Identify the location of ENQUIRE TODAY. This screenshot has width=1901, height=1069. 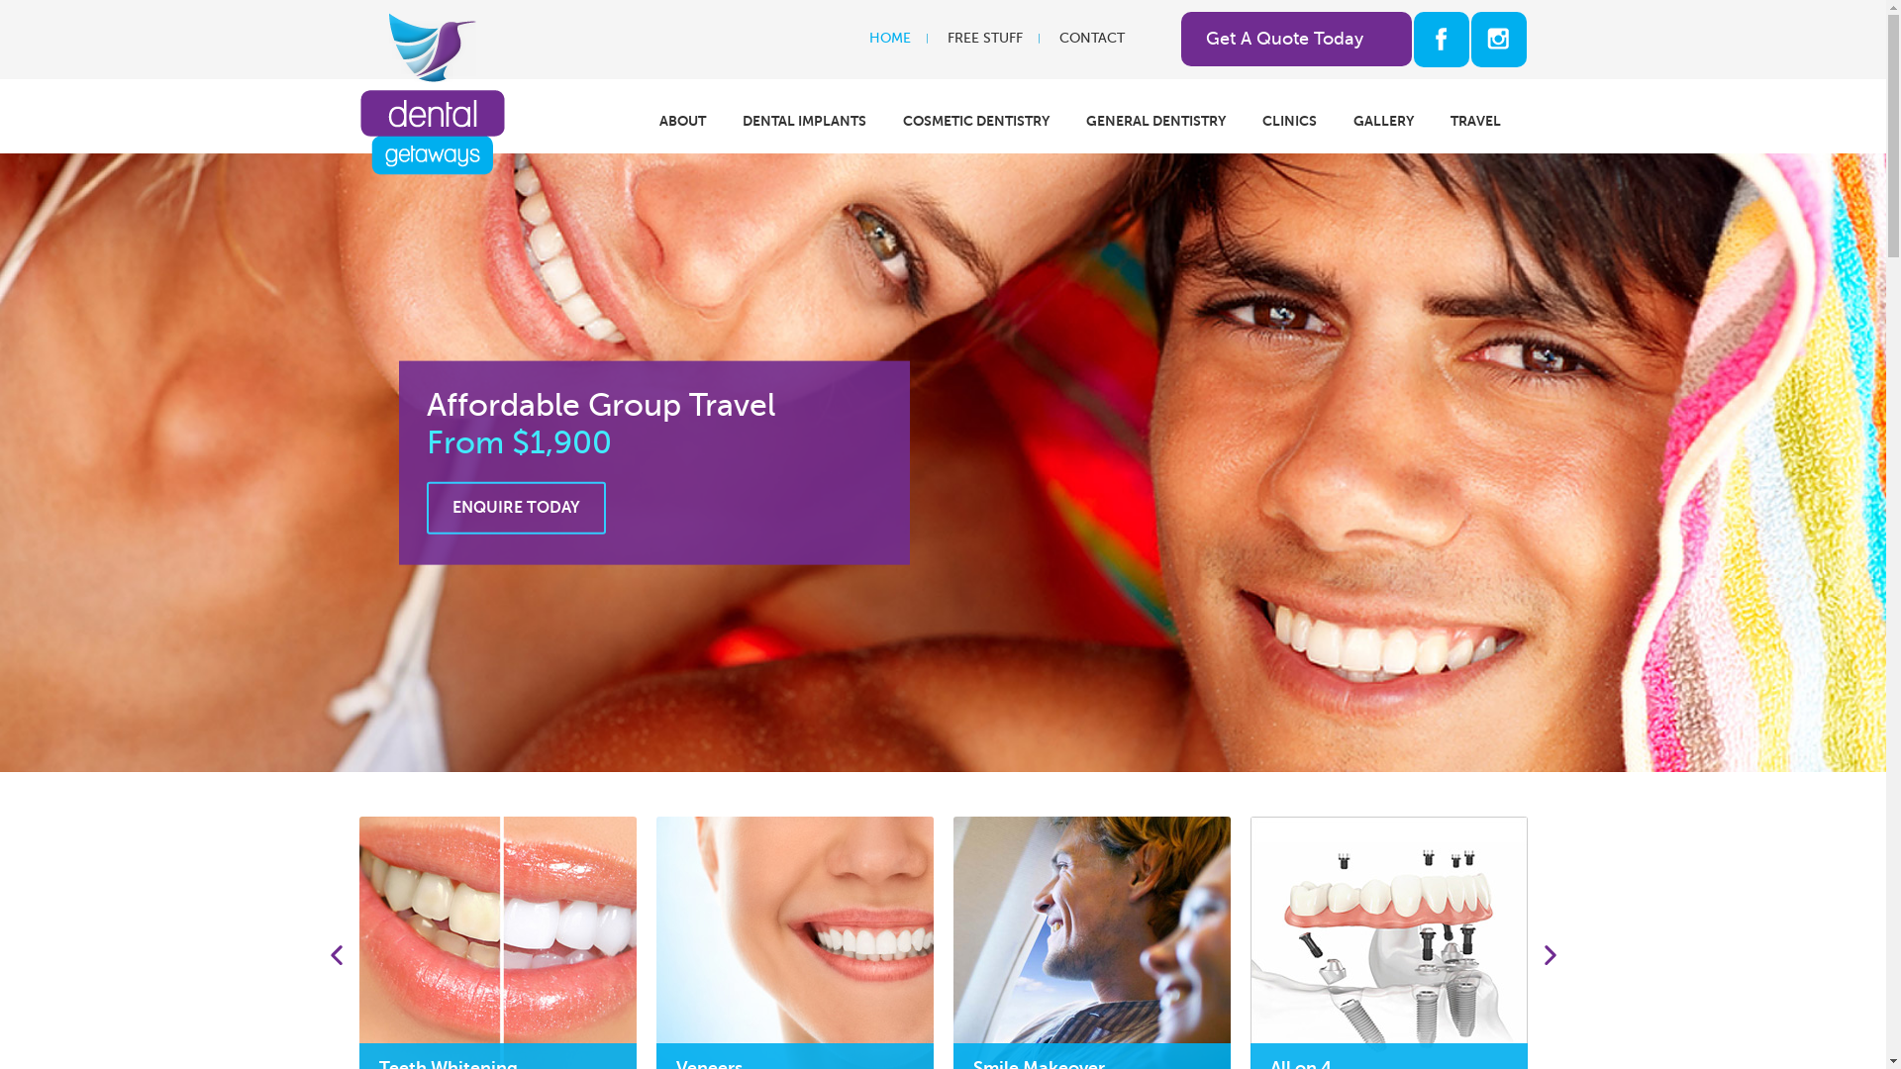
(515, 509).